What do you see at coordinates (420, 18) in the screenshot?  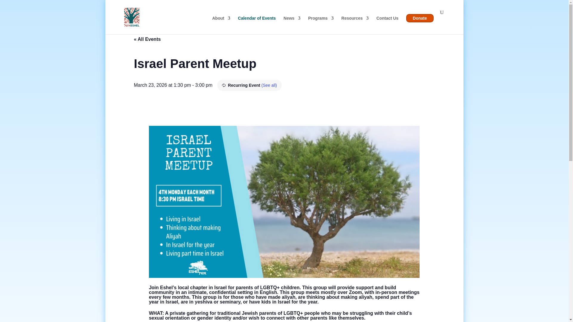 I see `Donate` at bounding box center [420, 18].